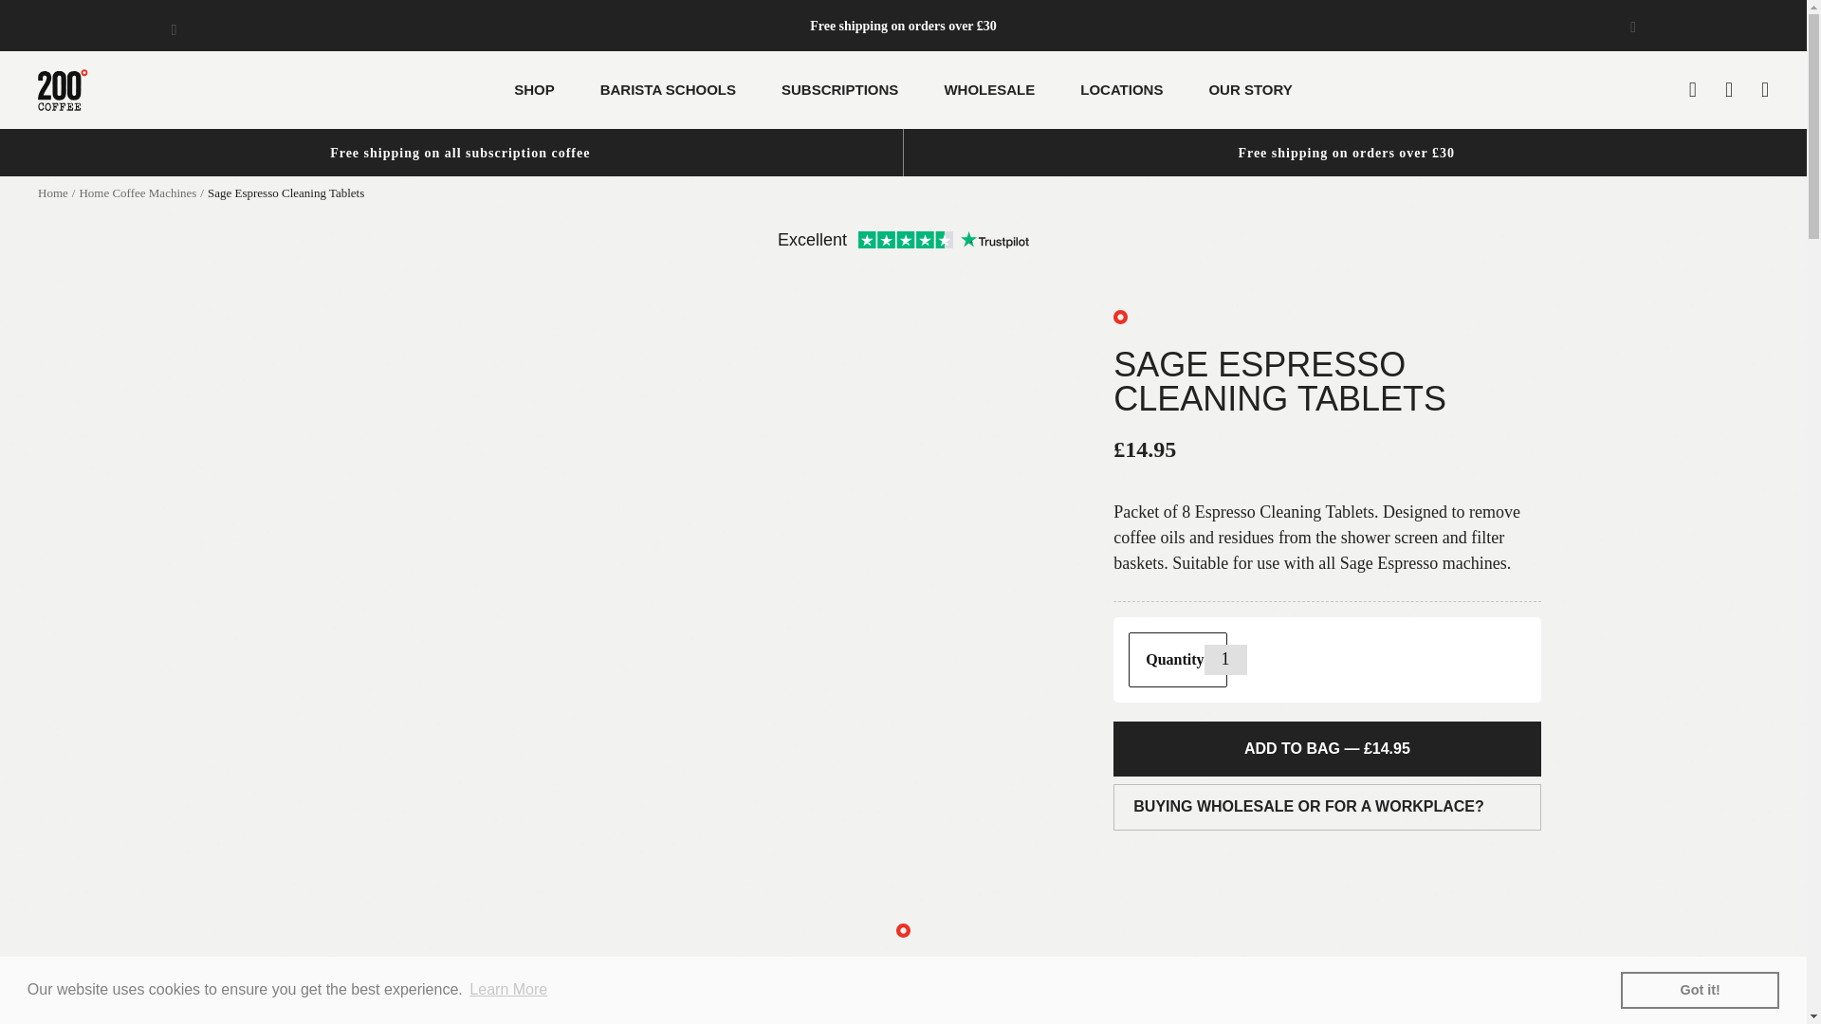 The height and width of the screenshot is (1024, 1821). What do you see at coordinates (1225, 660) in the screenshot?
I see `1` at bounding box center [1225, 660].